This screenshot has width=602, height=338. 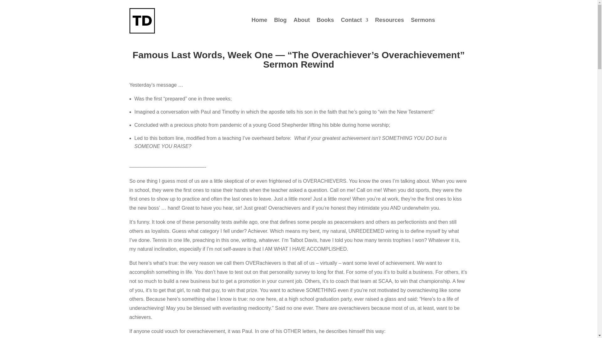 What do you see at coordinates (389, 21) in the screenshot?
I see `Resources` at bounding box center [389, 21].